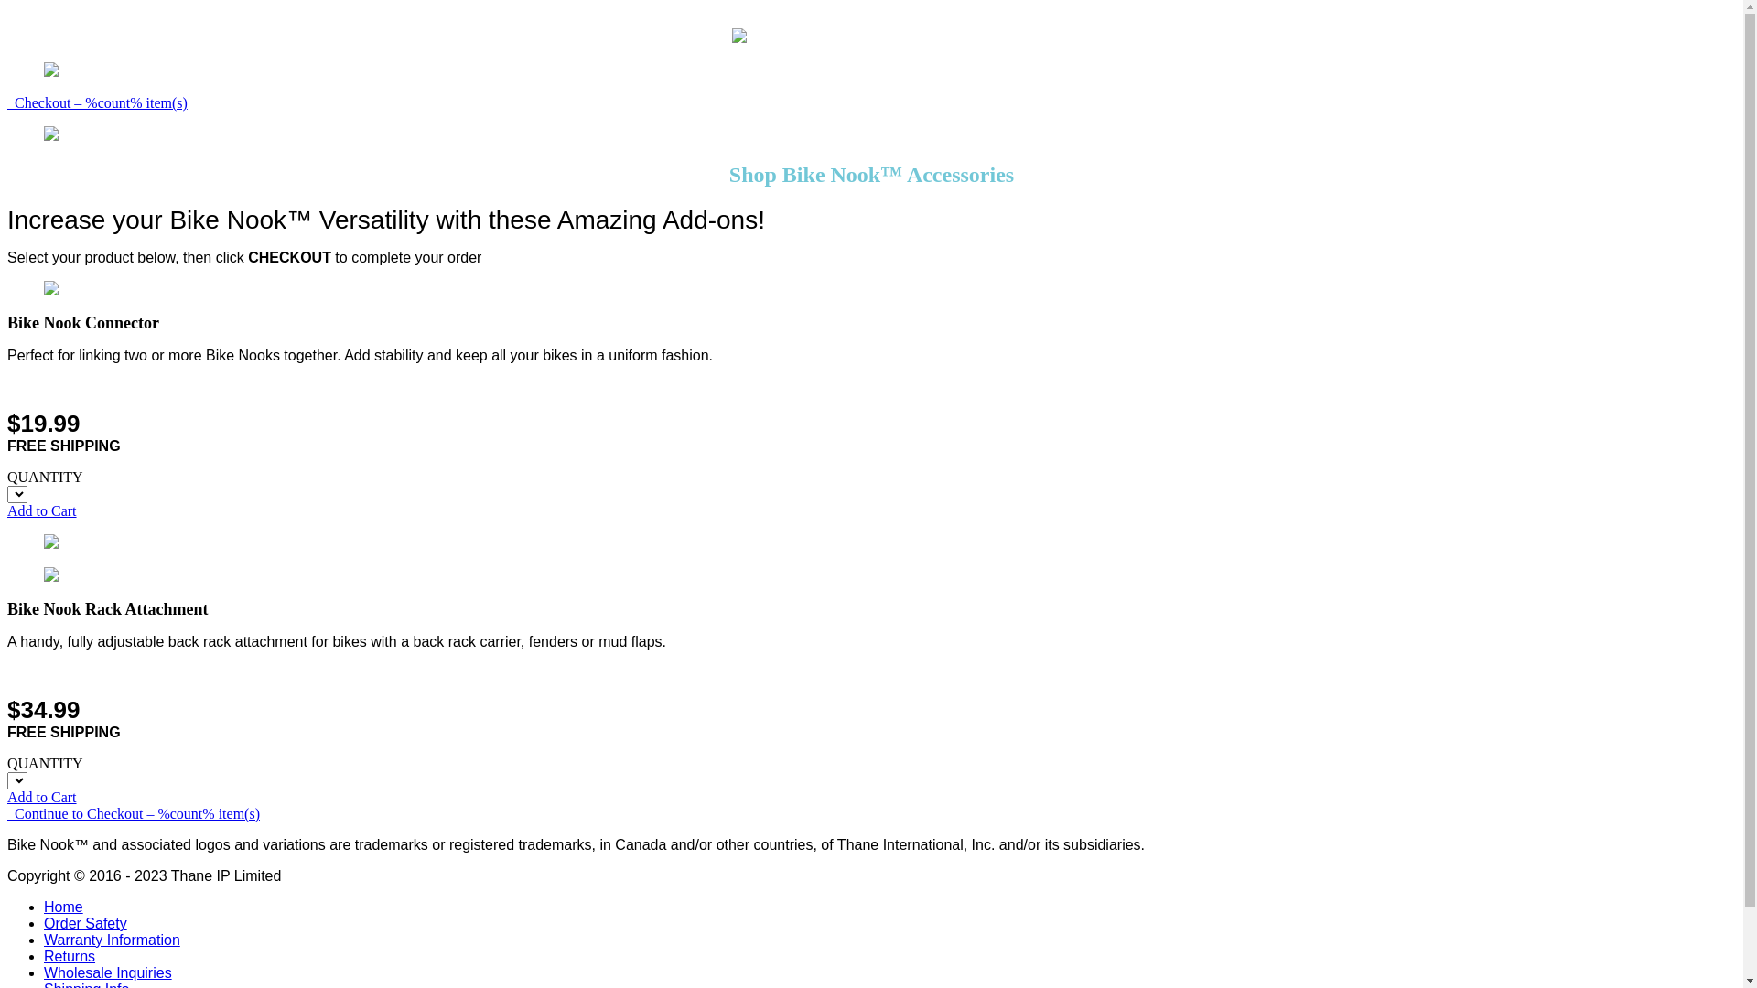 The height and width of the screenshot is (988, 1757). What do you see at coordinates (64, 907) in the screenshot?
I see `Home` at bounding box center [64, 907].